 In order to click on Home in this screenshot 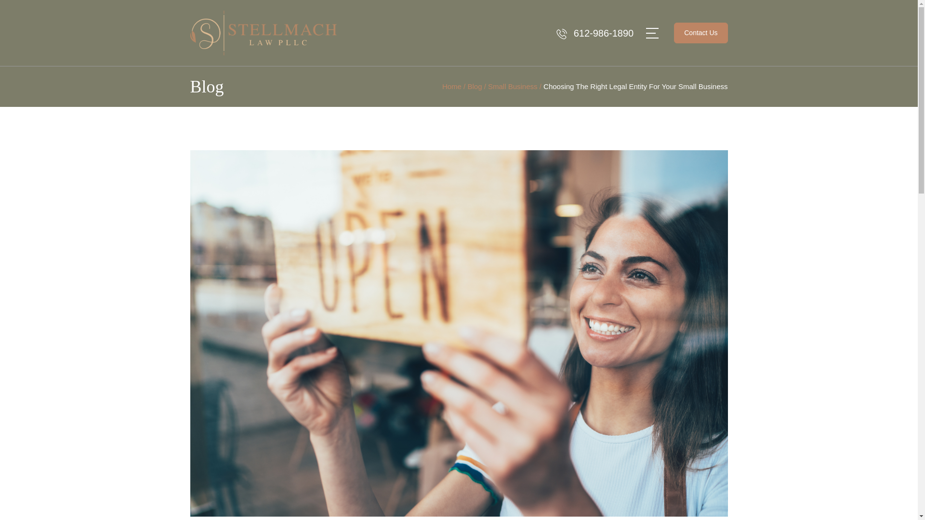, I will do `click(452, 86)`.